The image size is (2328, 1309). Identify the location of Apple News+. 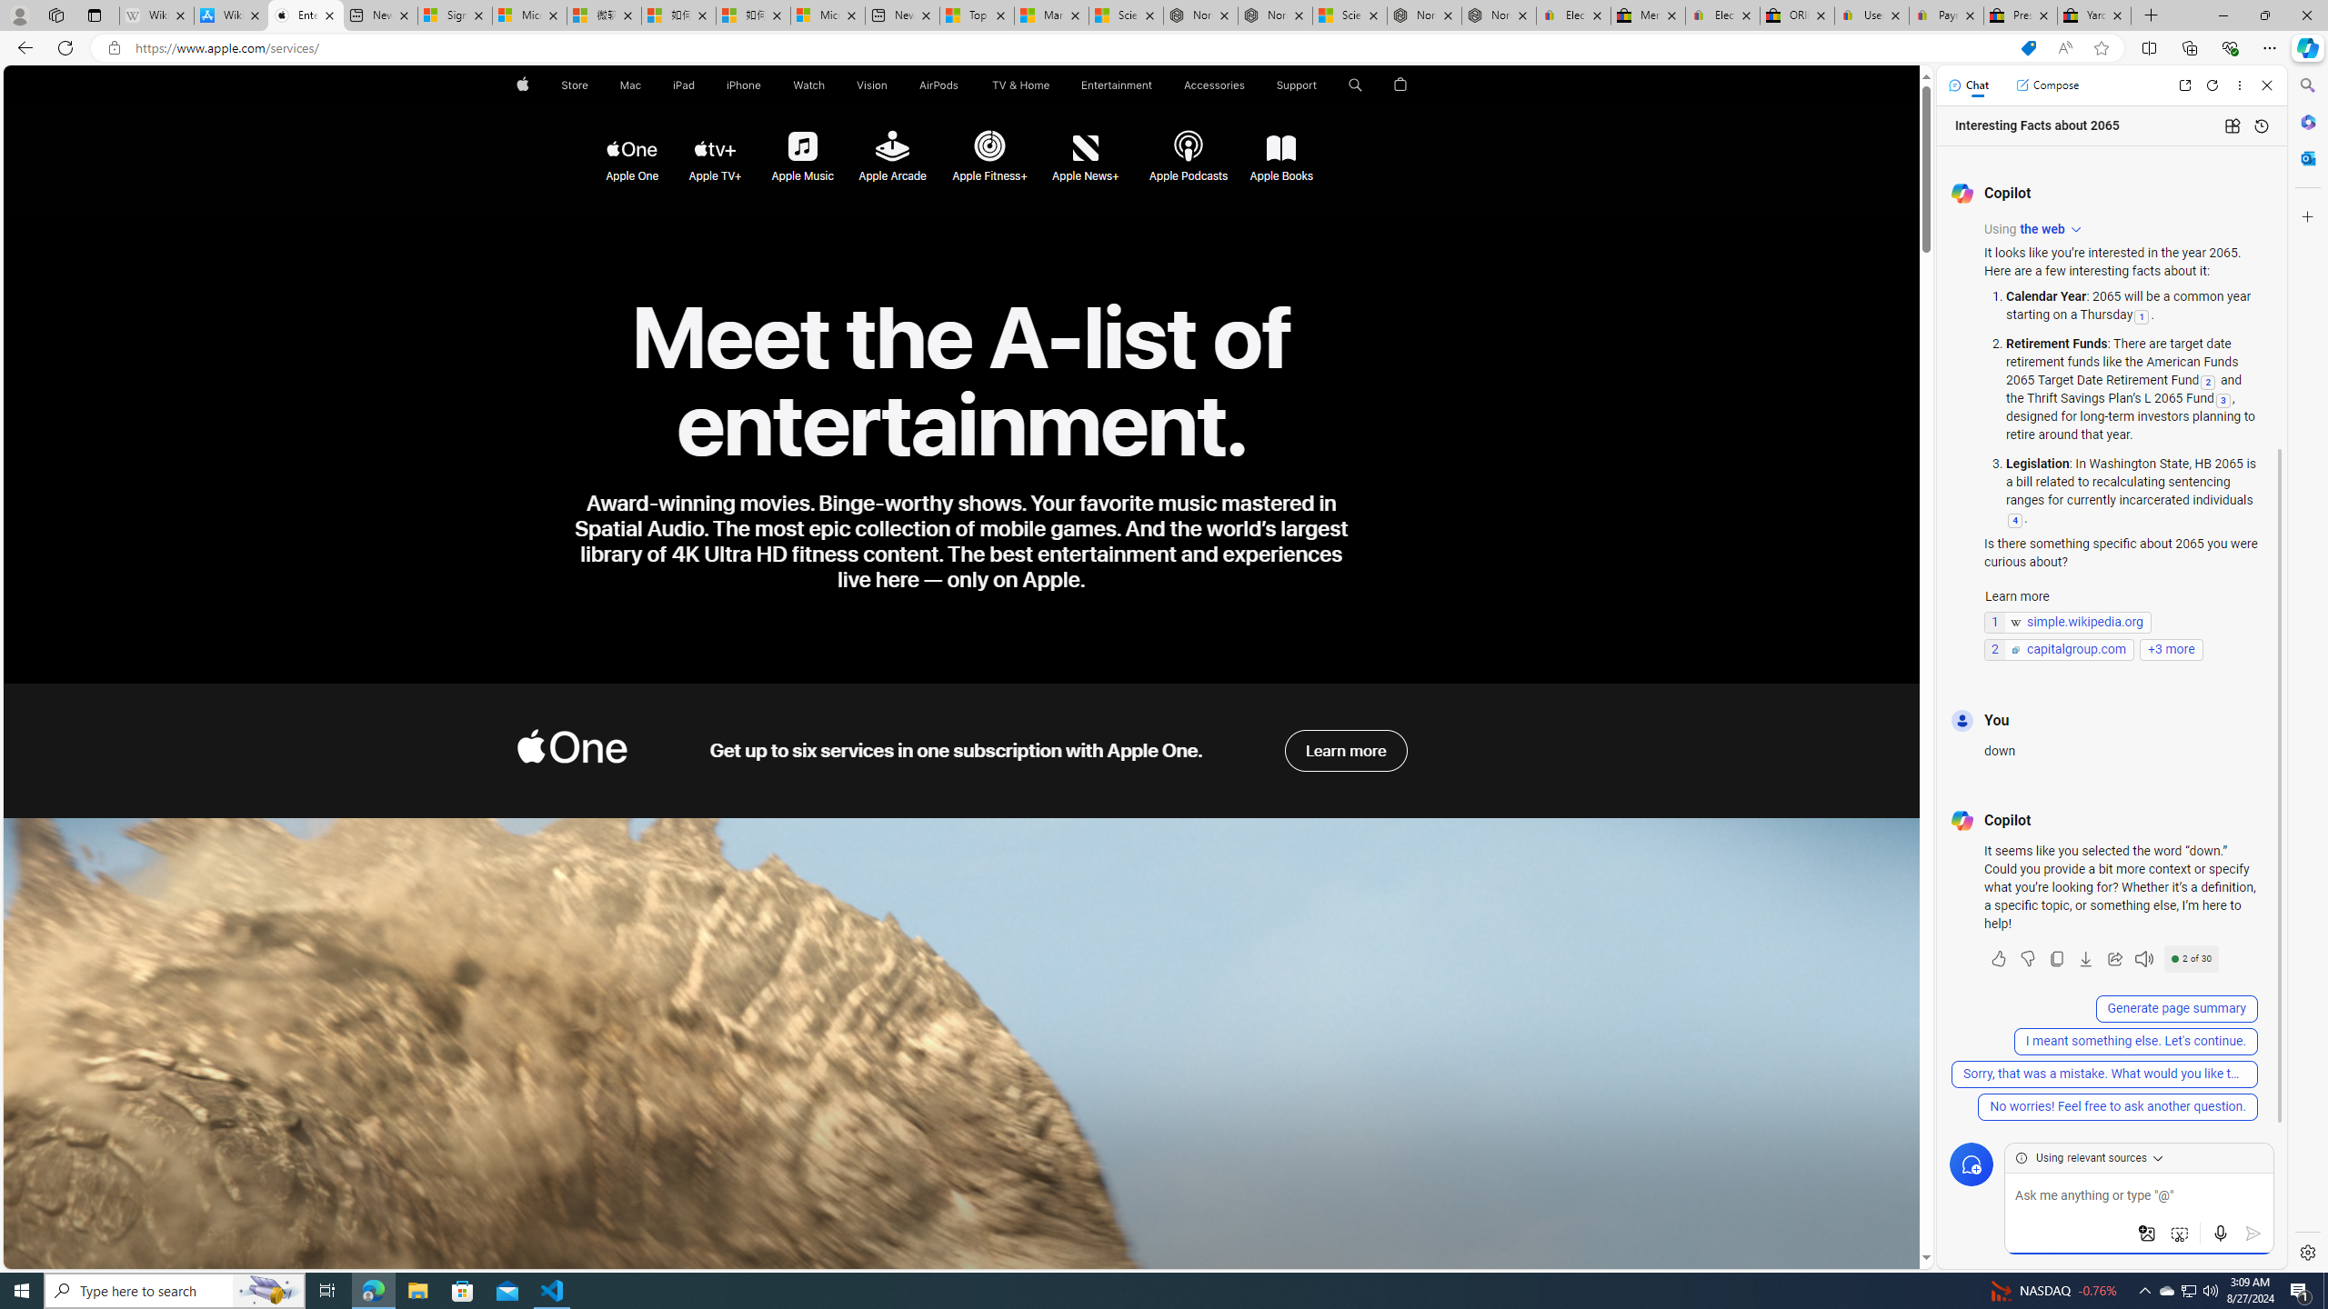
(1086, 149).